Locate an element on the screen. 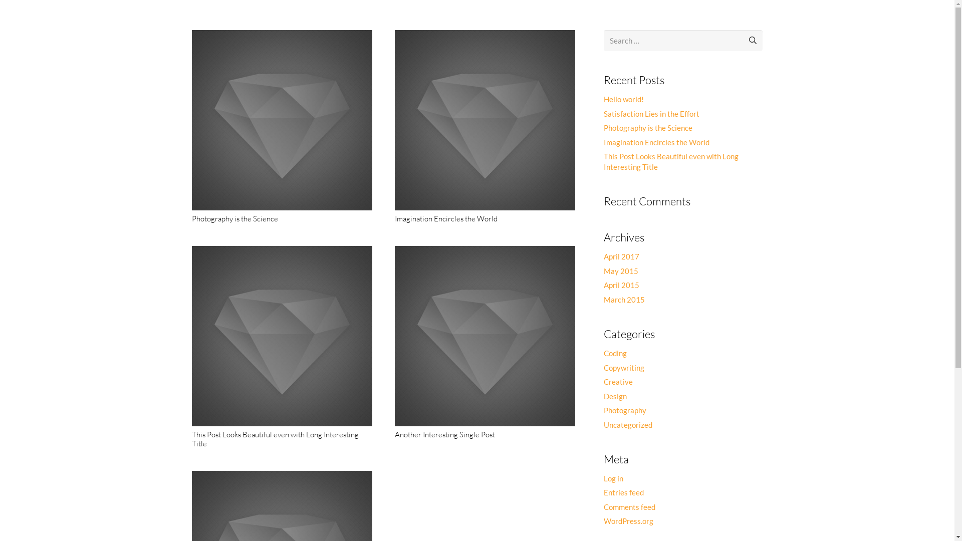  May 2015 is located at coordinates (621, 271).